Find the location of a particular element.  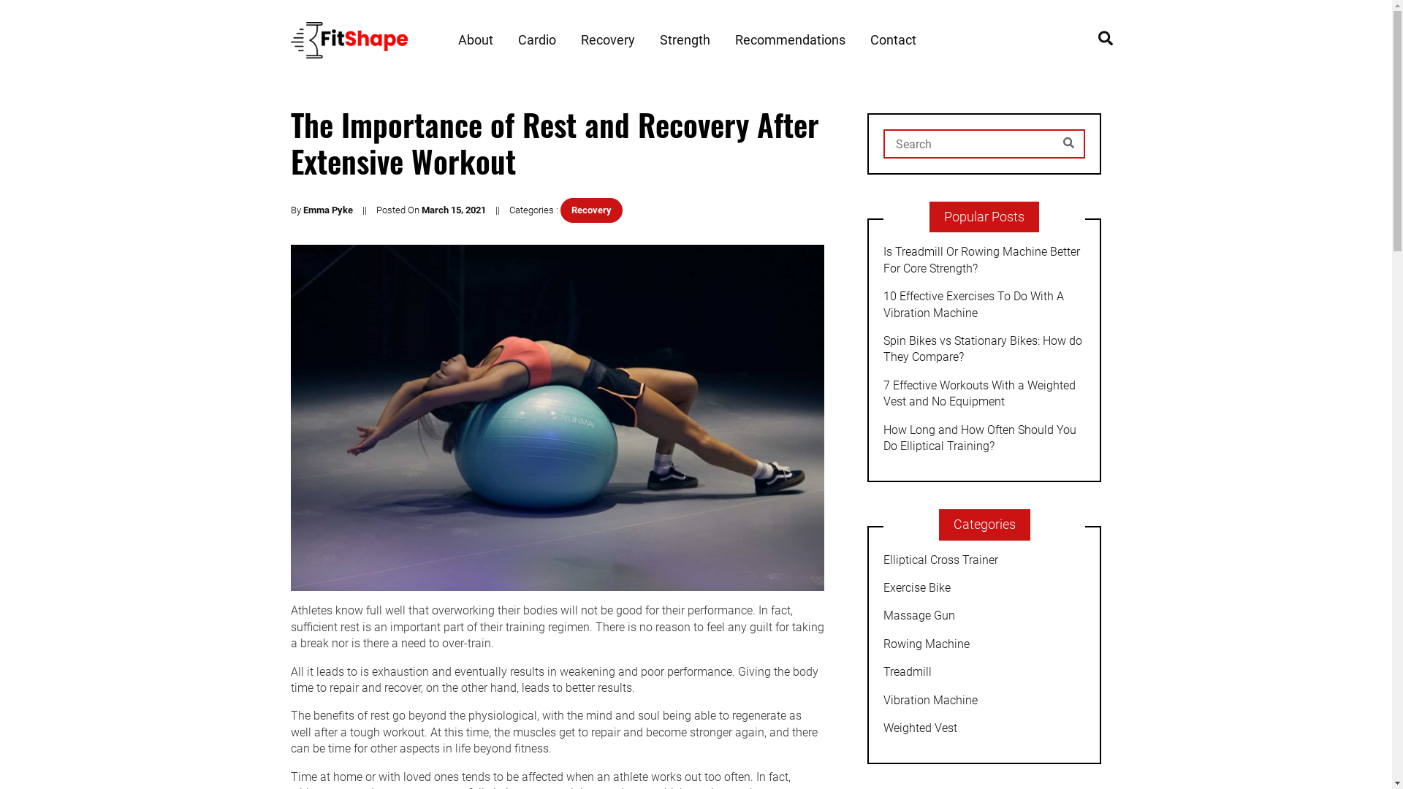

Weighted Vest is located at coordinates (984, 728).